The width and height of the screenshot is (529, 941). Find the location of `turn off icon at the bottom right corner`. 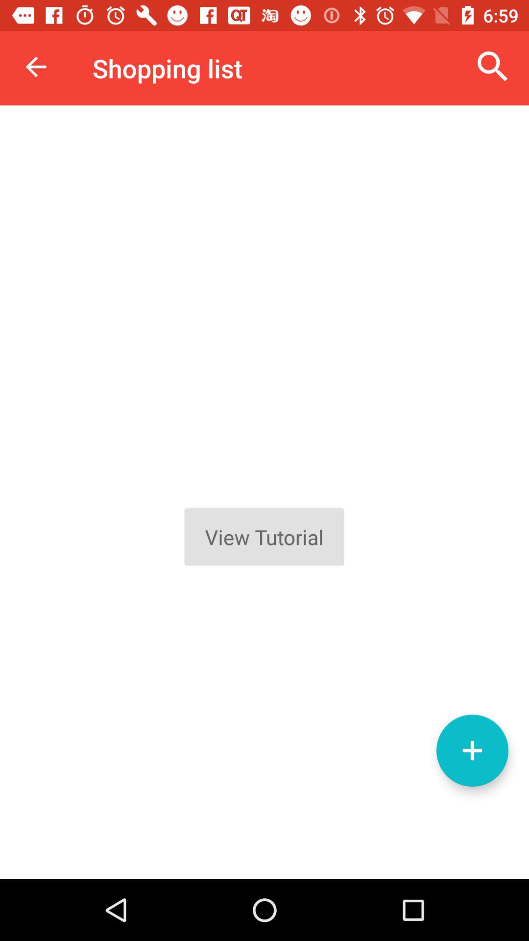

turn off icon at the bottom right corner is located at coordinates (472, 750).